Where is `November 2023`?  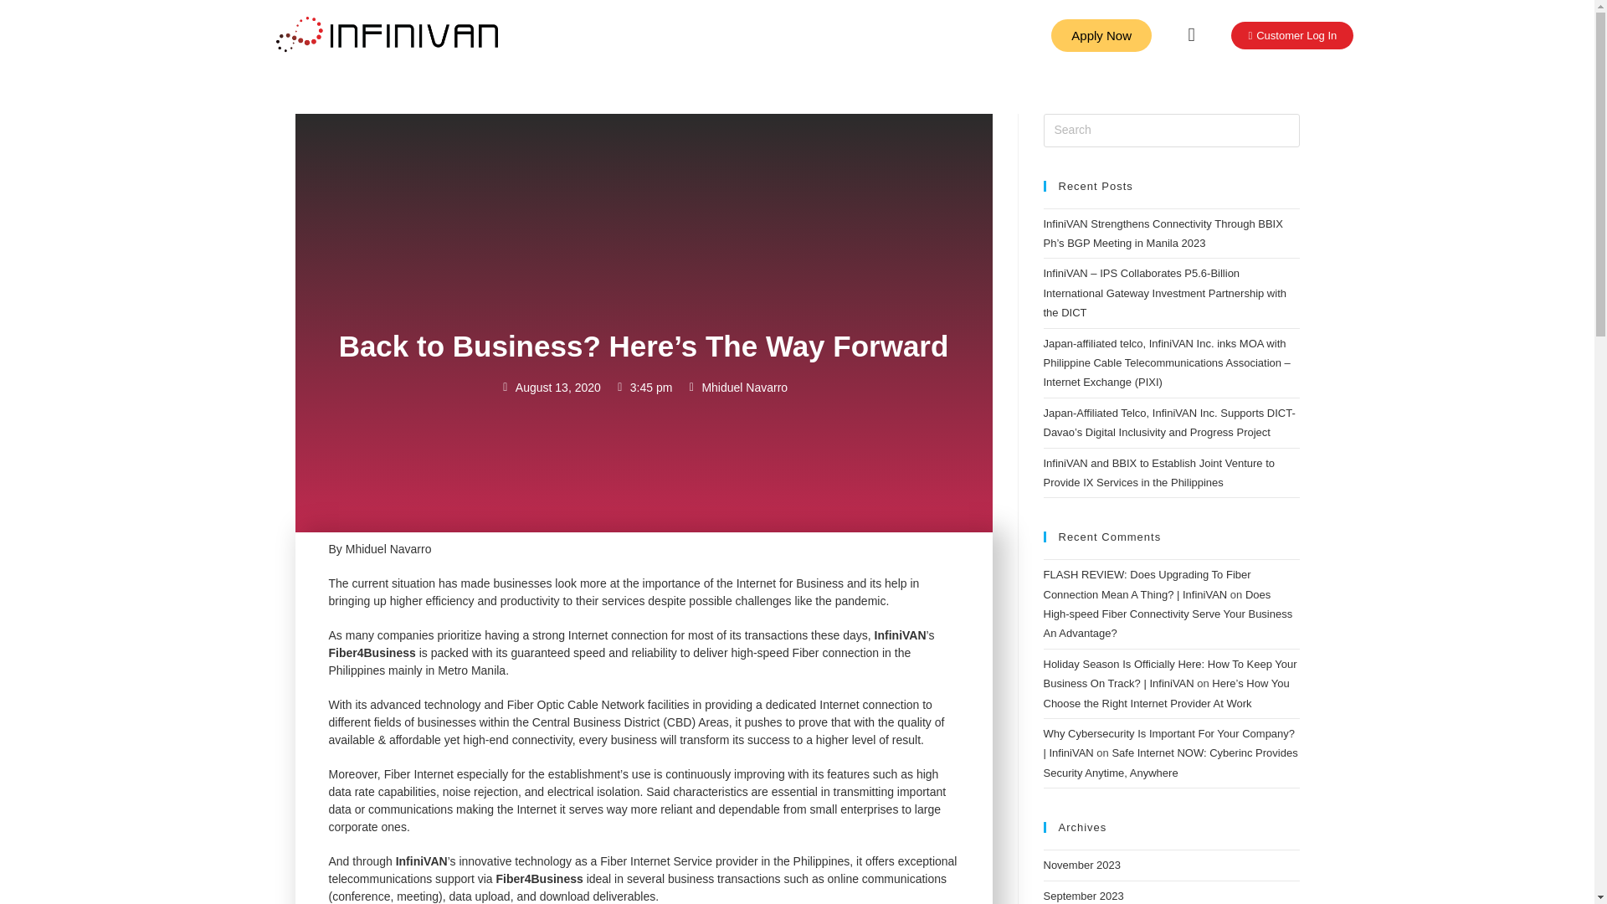
November 2023 is located at coordinates (1081, 865).